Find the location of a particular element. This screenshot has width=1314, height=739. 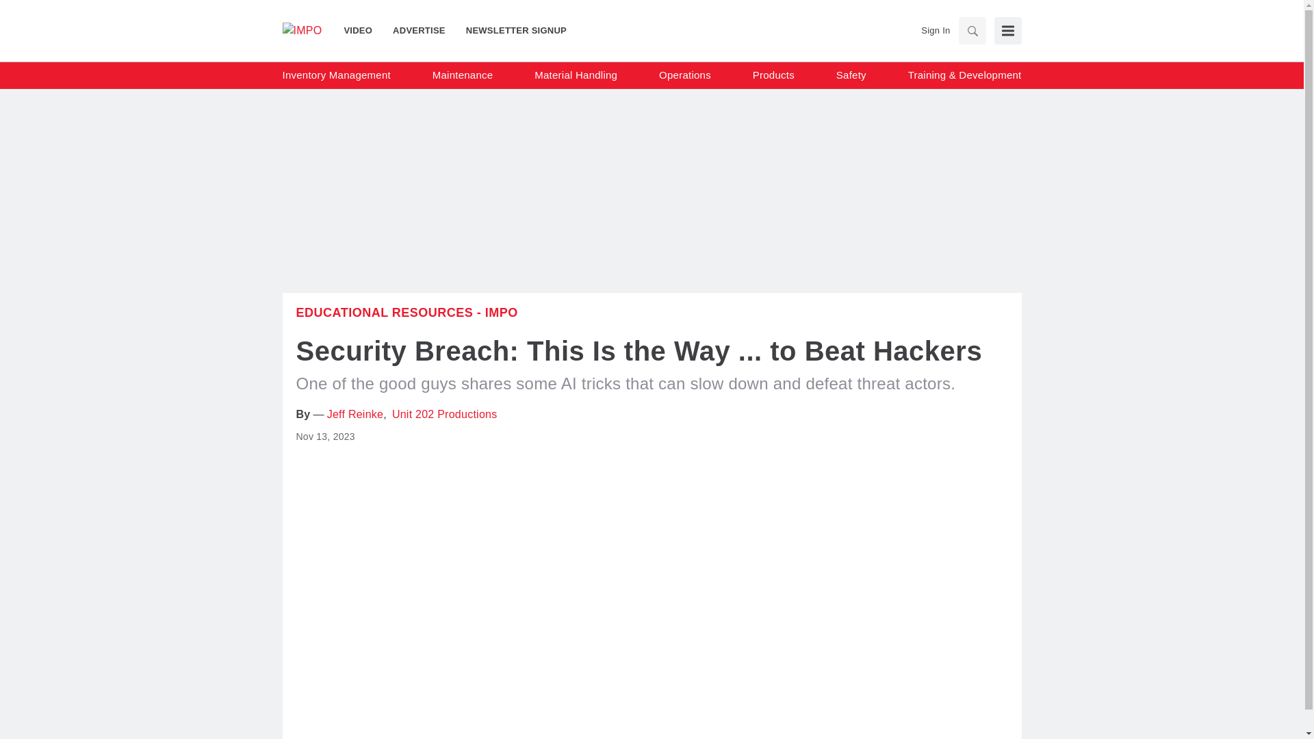

NEWSLETTER SIGNUP is located at coordinates (511, 30).